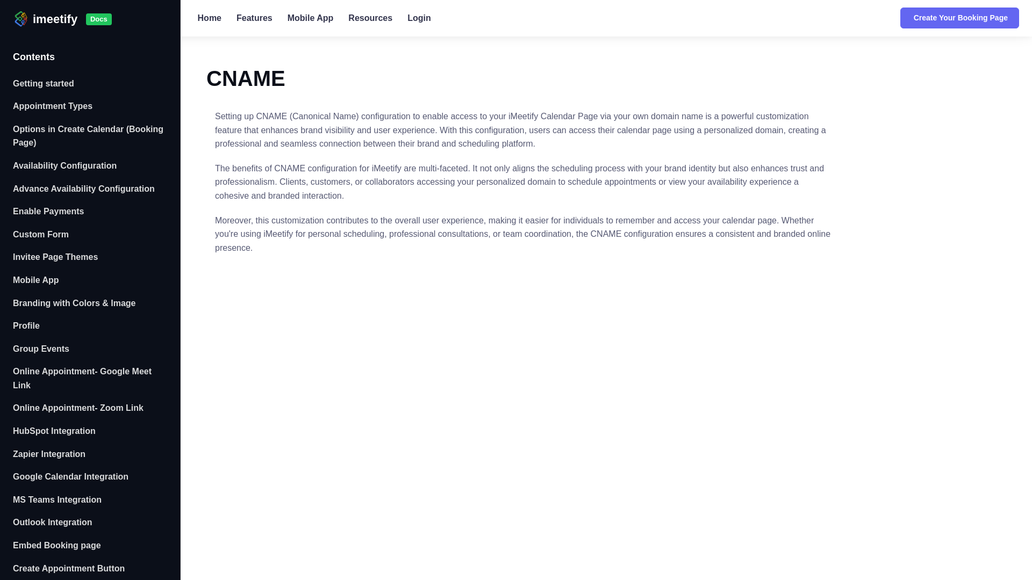  Describe the element at coordinates (370, 18) in the screenshot. I see `Resources` at that location.